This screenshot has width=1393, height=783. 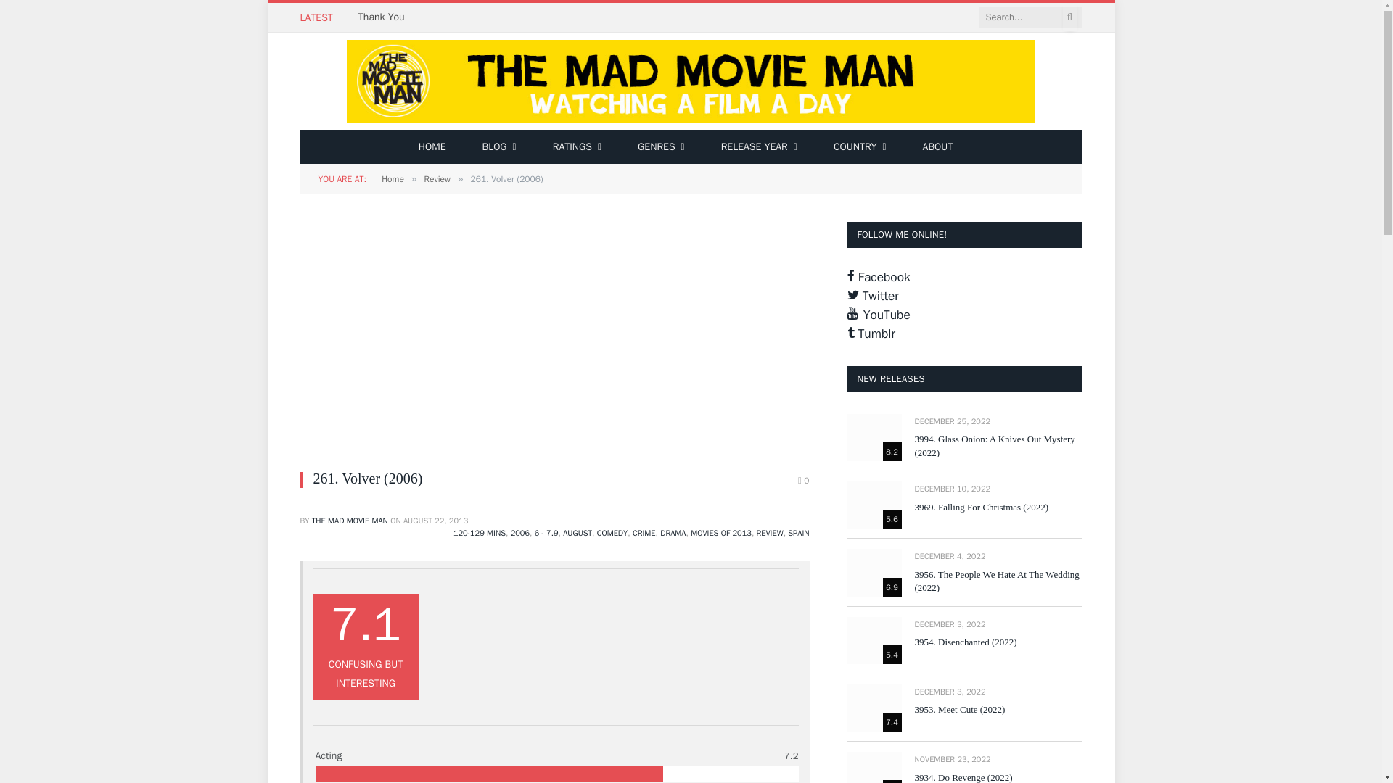 What do you see at coordinates (432, 146) in the screenshot?
I see `HOME` at bounding box center [432, 146].